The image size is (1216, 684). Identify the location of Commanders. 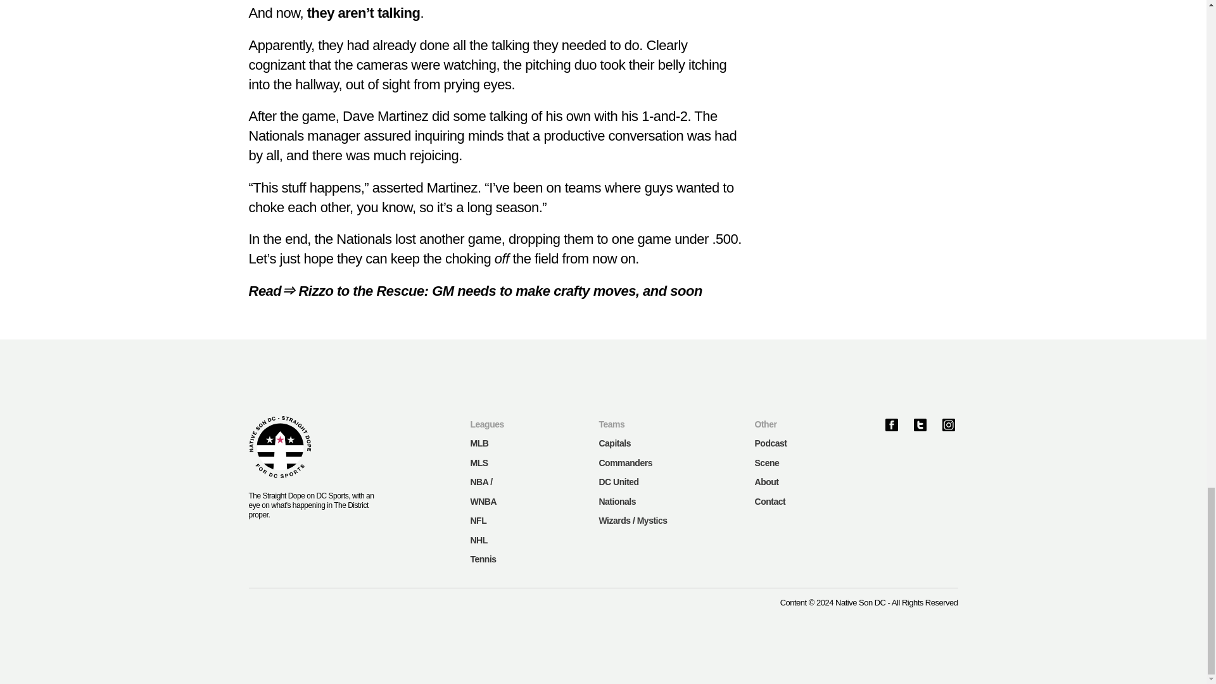
(624, 462).